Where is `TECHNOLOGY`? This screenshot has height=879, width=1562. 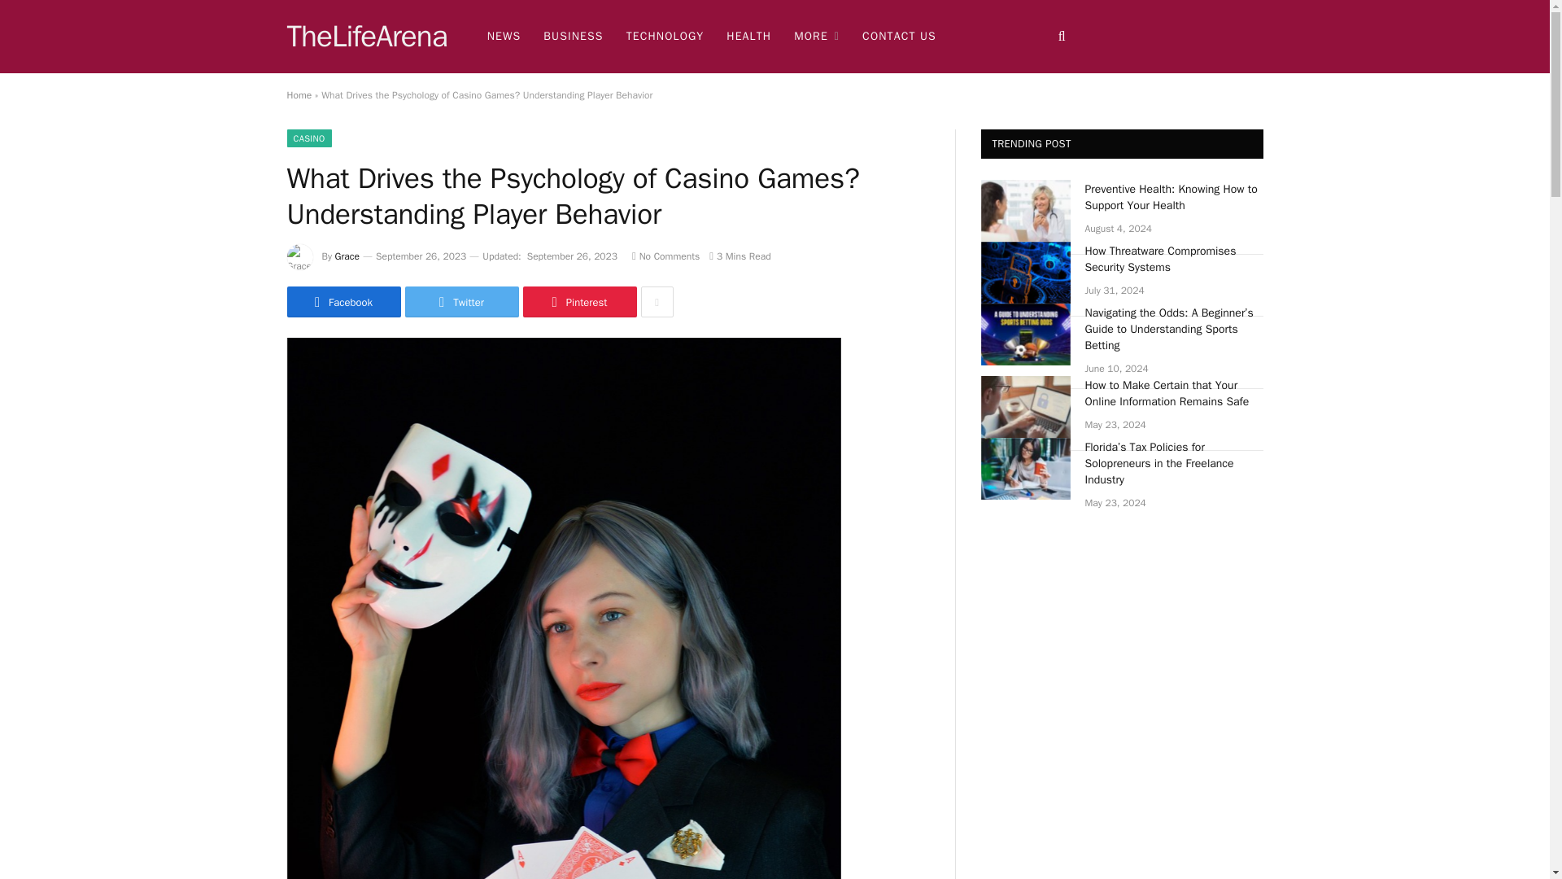
TECHNOLOGY is located at coordinates (665, 36).